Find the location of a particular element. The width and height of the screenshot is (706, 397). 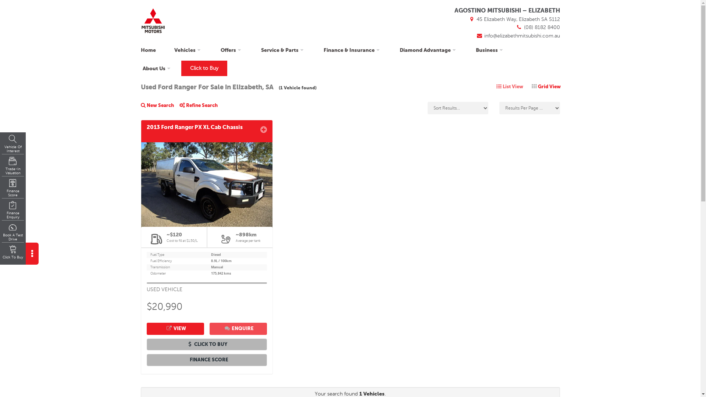

info@elizabethmitsubishi.com.au is located at coordinates (518, 36).